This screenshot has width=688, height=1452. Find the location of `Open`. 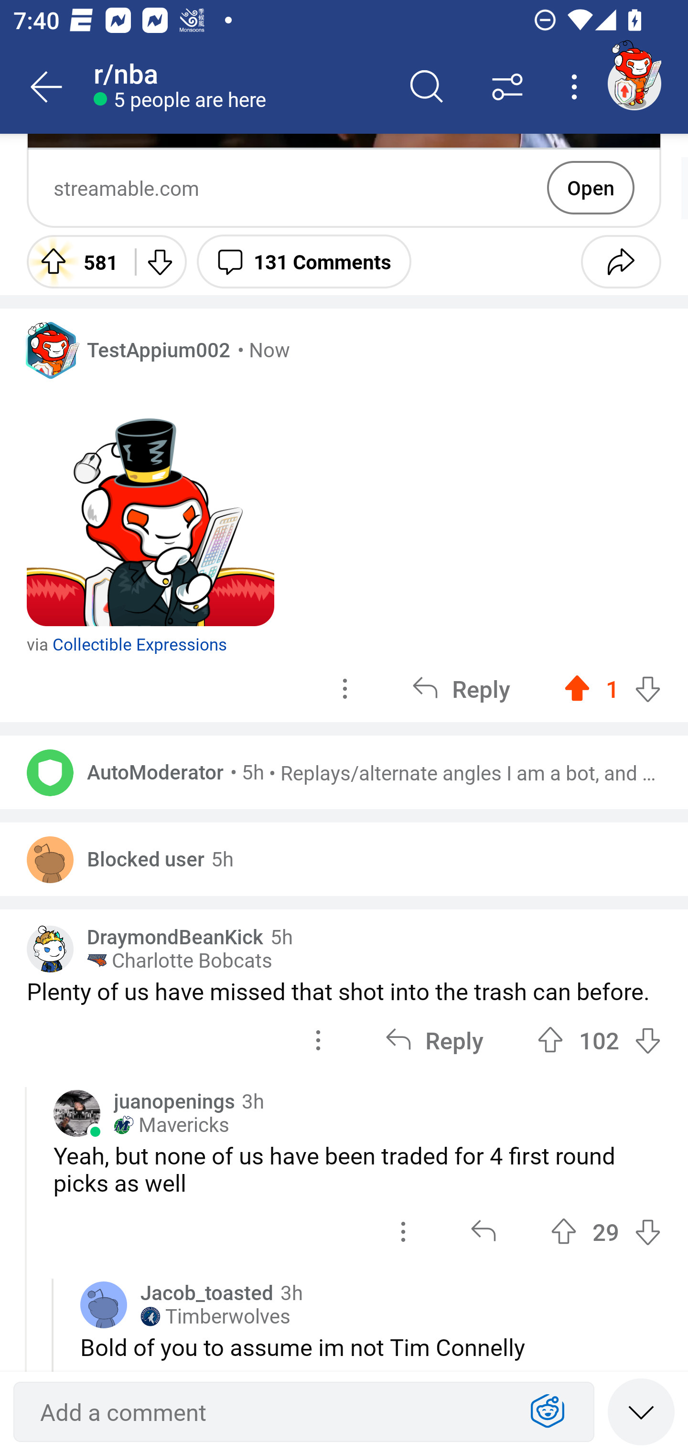

Open is located at coordinates (591, 188).